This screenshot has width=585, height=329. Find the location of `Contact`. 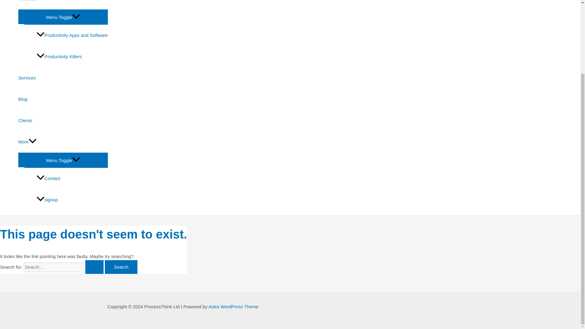

Contact is located at coordinates (72, 179).